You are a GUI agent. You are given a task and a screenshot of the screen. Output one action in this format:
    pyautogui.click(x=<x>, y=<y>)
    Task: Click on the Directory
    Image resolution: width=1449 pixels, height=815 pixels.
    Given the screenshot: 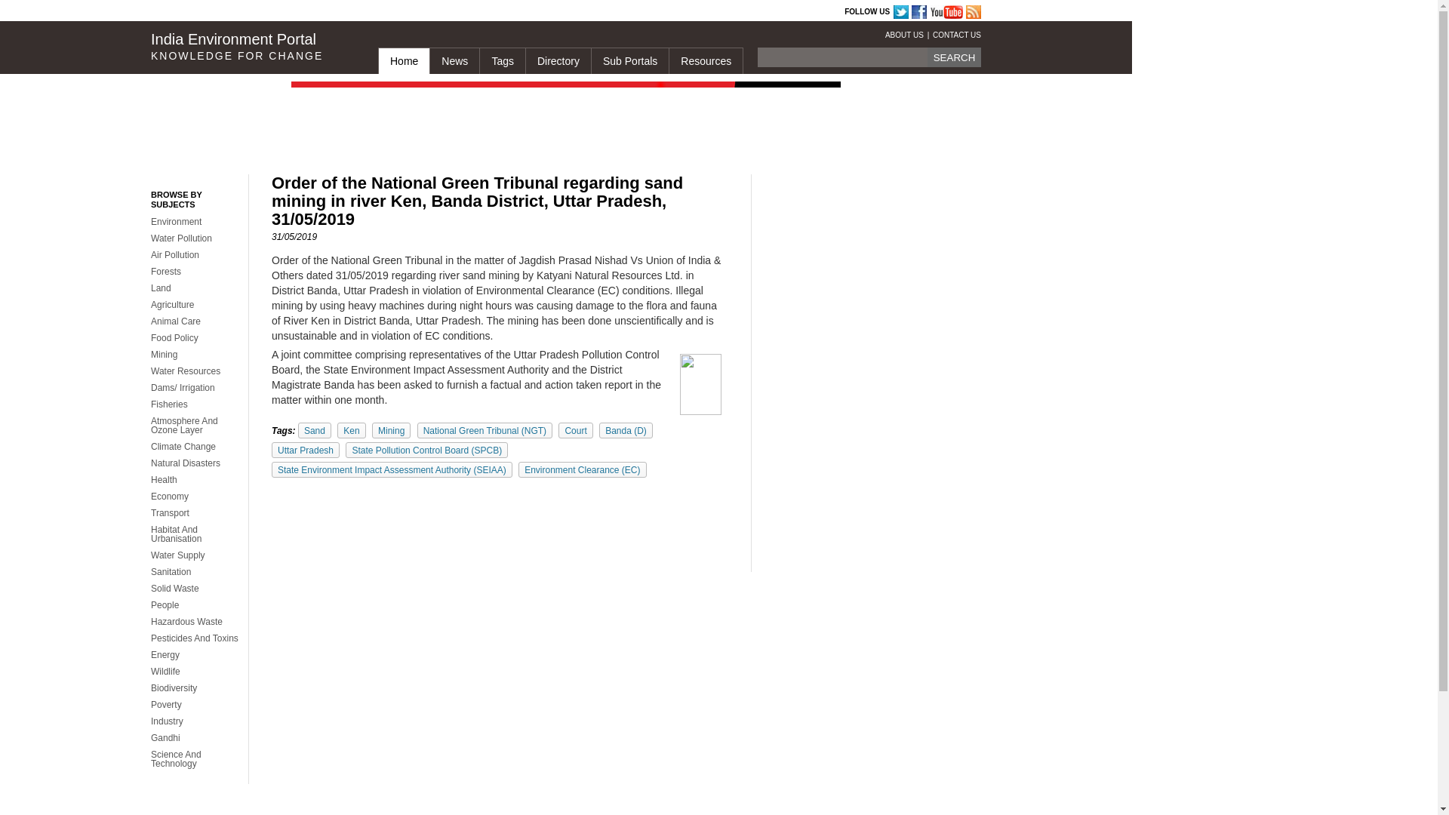 What is the action you would take?
    pyautogui.click(x=558, y=60)
    